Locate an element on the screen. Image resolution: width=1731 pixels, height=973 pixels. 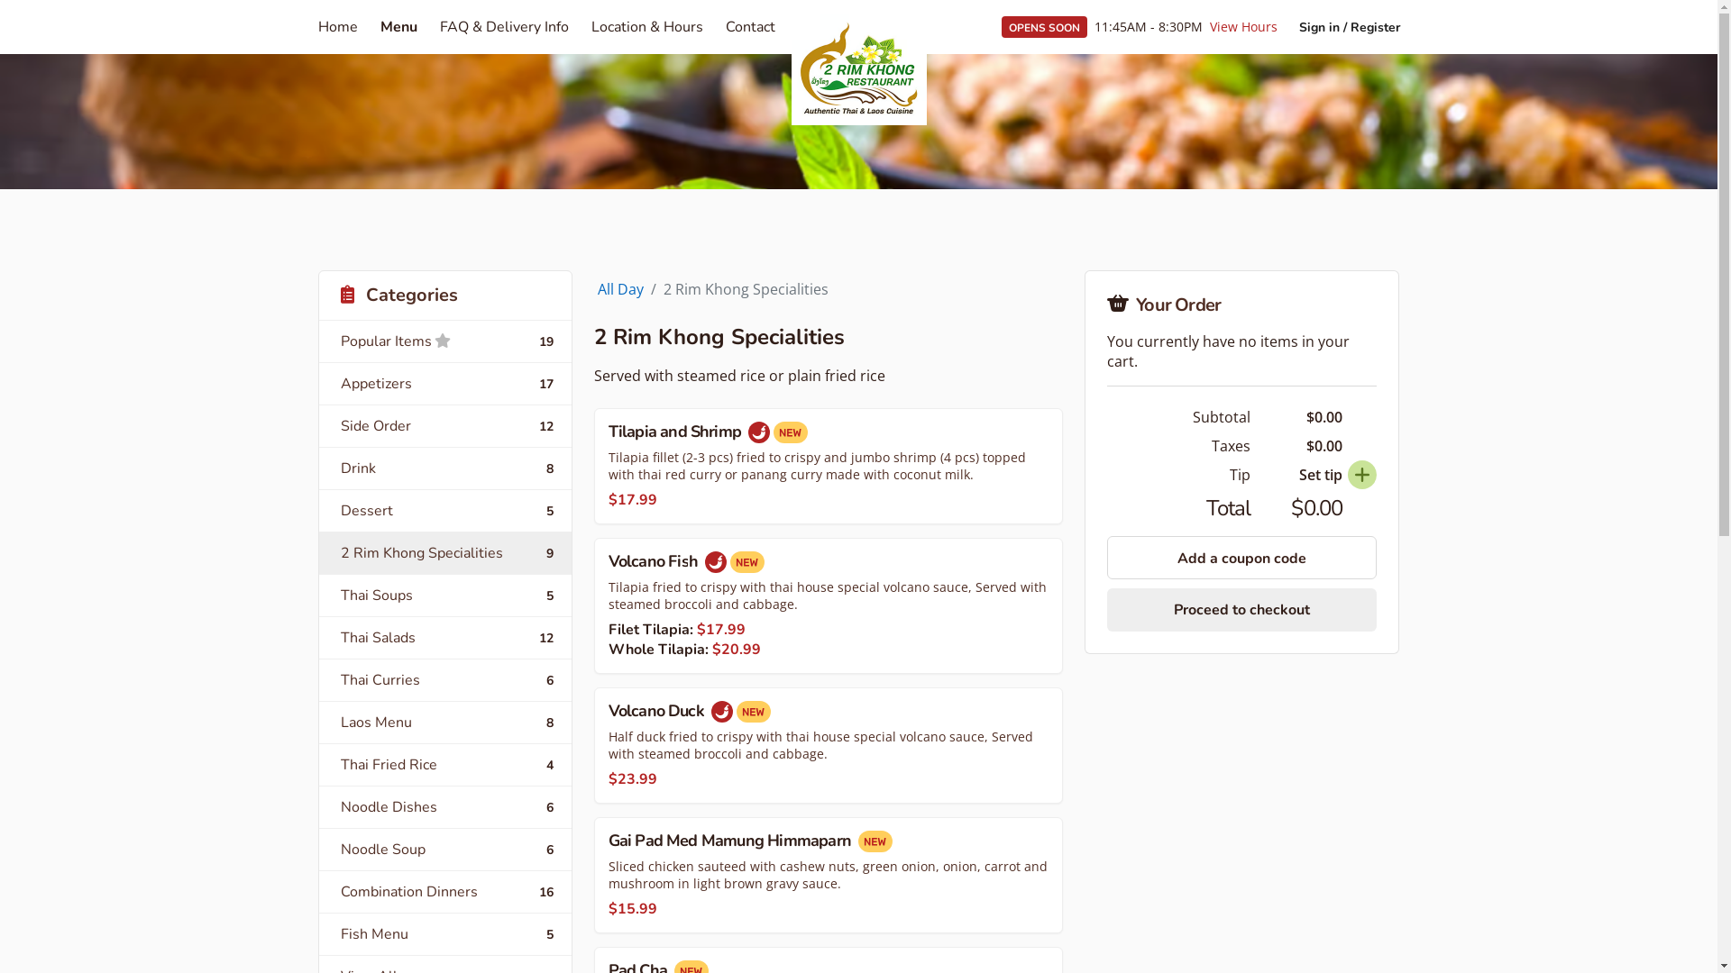
Menu is located at coordinates (398, 27).